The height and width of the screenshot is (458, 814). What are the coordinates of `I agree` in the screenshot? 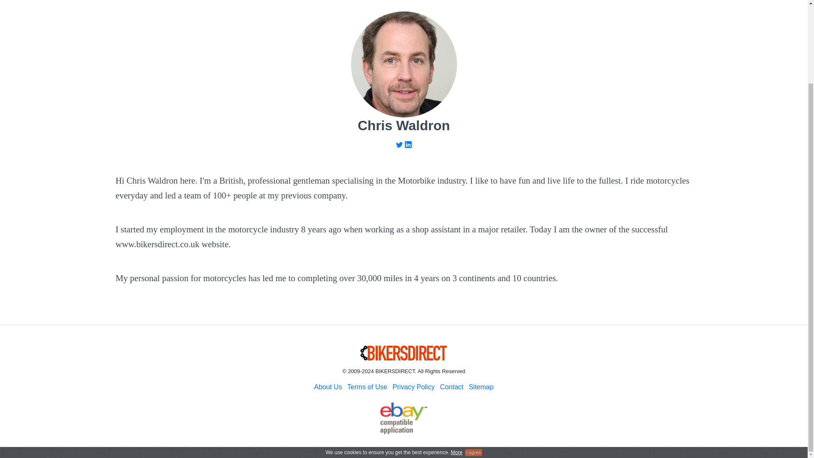 It's located at (473, 356).